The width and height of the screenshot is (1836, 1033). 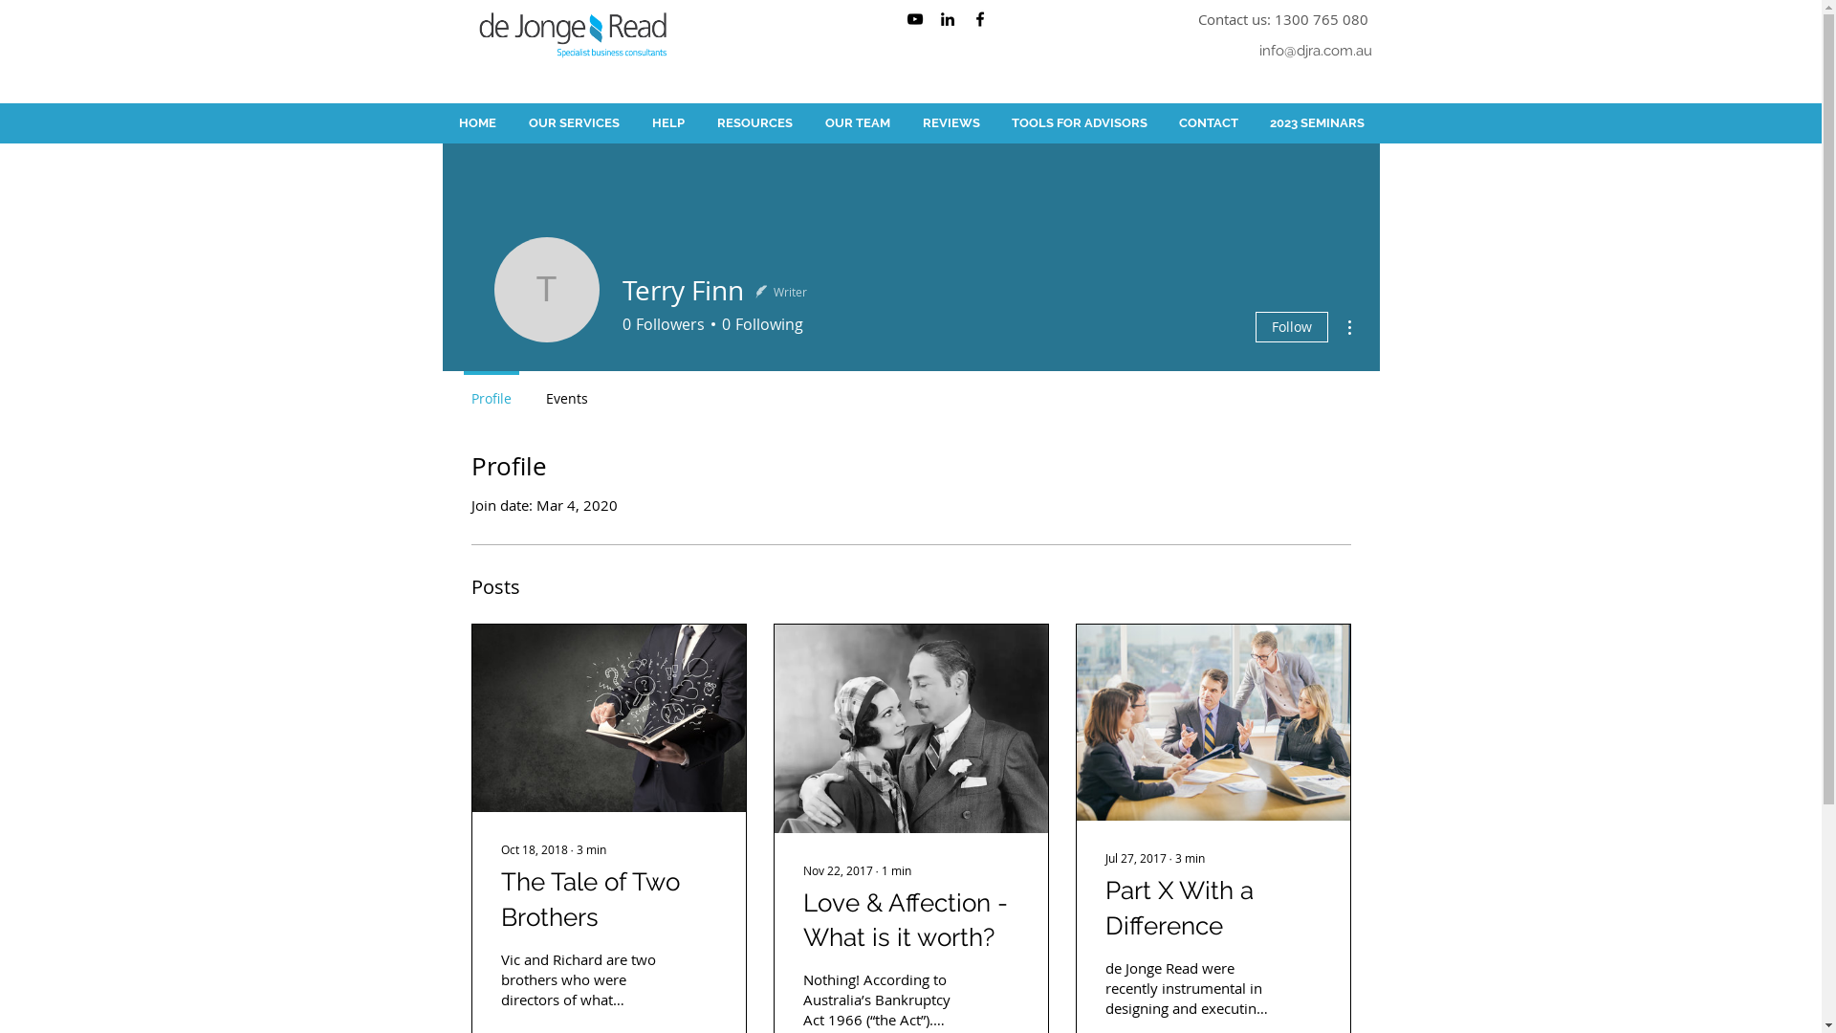 What do you see at coordinates (1315, 50) in the screenshot?
I see `info@djra.com.au` at bounding box center [1315, 50].